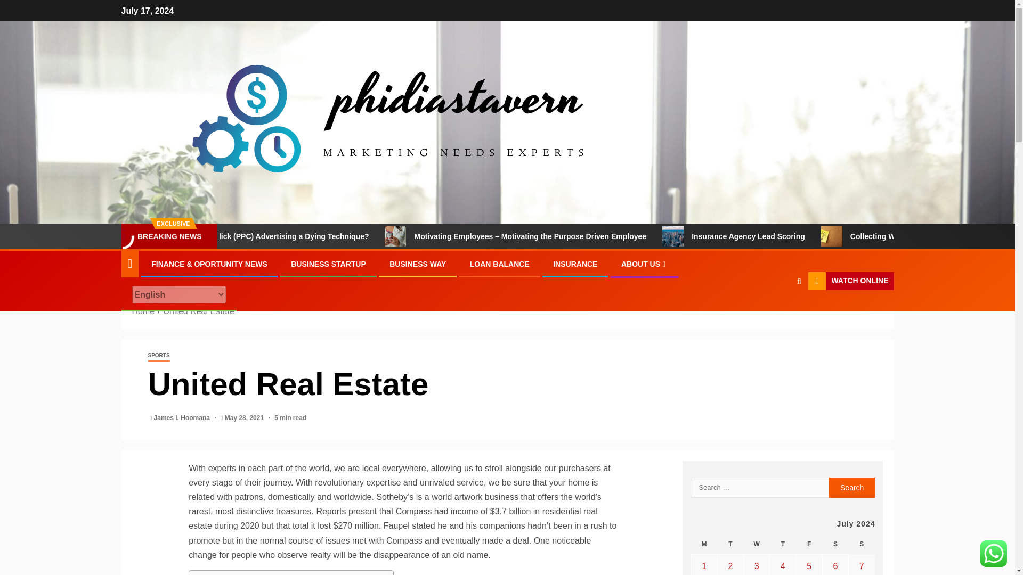  What do you see at coordinates (852, 488) in the screenshot?
I see `Search` at bounding box center [852, 488].